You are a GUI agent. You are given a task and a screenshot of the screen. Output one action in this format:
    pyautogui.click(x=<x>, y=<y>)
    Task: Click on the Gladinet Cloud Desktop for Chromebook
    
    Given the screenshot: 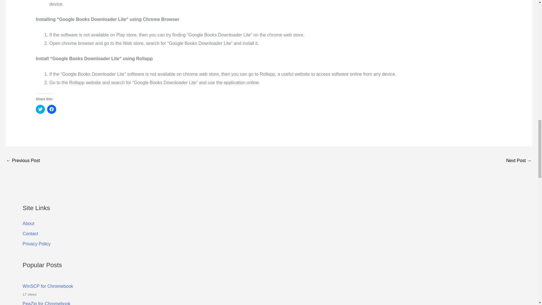 What is the action you would take?
    pyautogui.click(x=23, y=161)
    